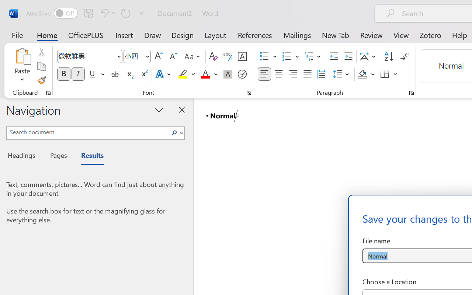 Image resolution: width=472 pixels, height=295 pixels. I want to click on Grow Font, so click(159, 56).